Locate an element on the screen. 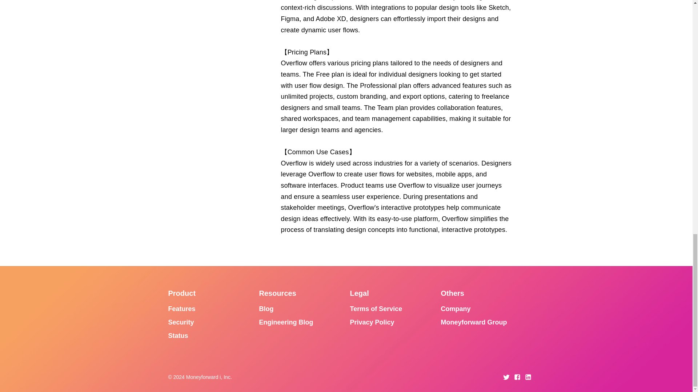 The image size is (698, 392). Engineering Blog is located at coordinates (286, 322).